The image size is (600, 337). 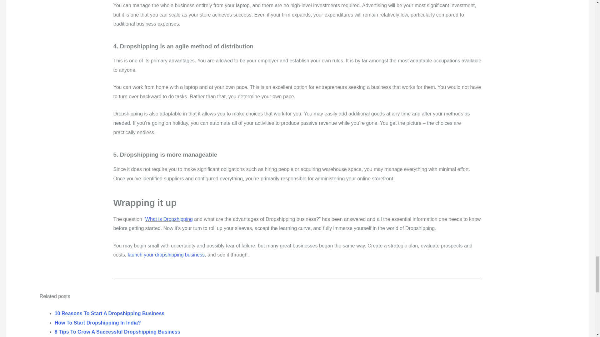 What do you see at coordinates (169, 219) in the screenshot?
I see `What is Dropshipping` at bounding box center [169, 219].